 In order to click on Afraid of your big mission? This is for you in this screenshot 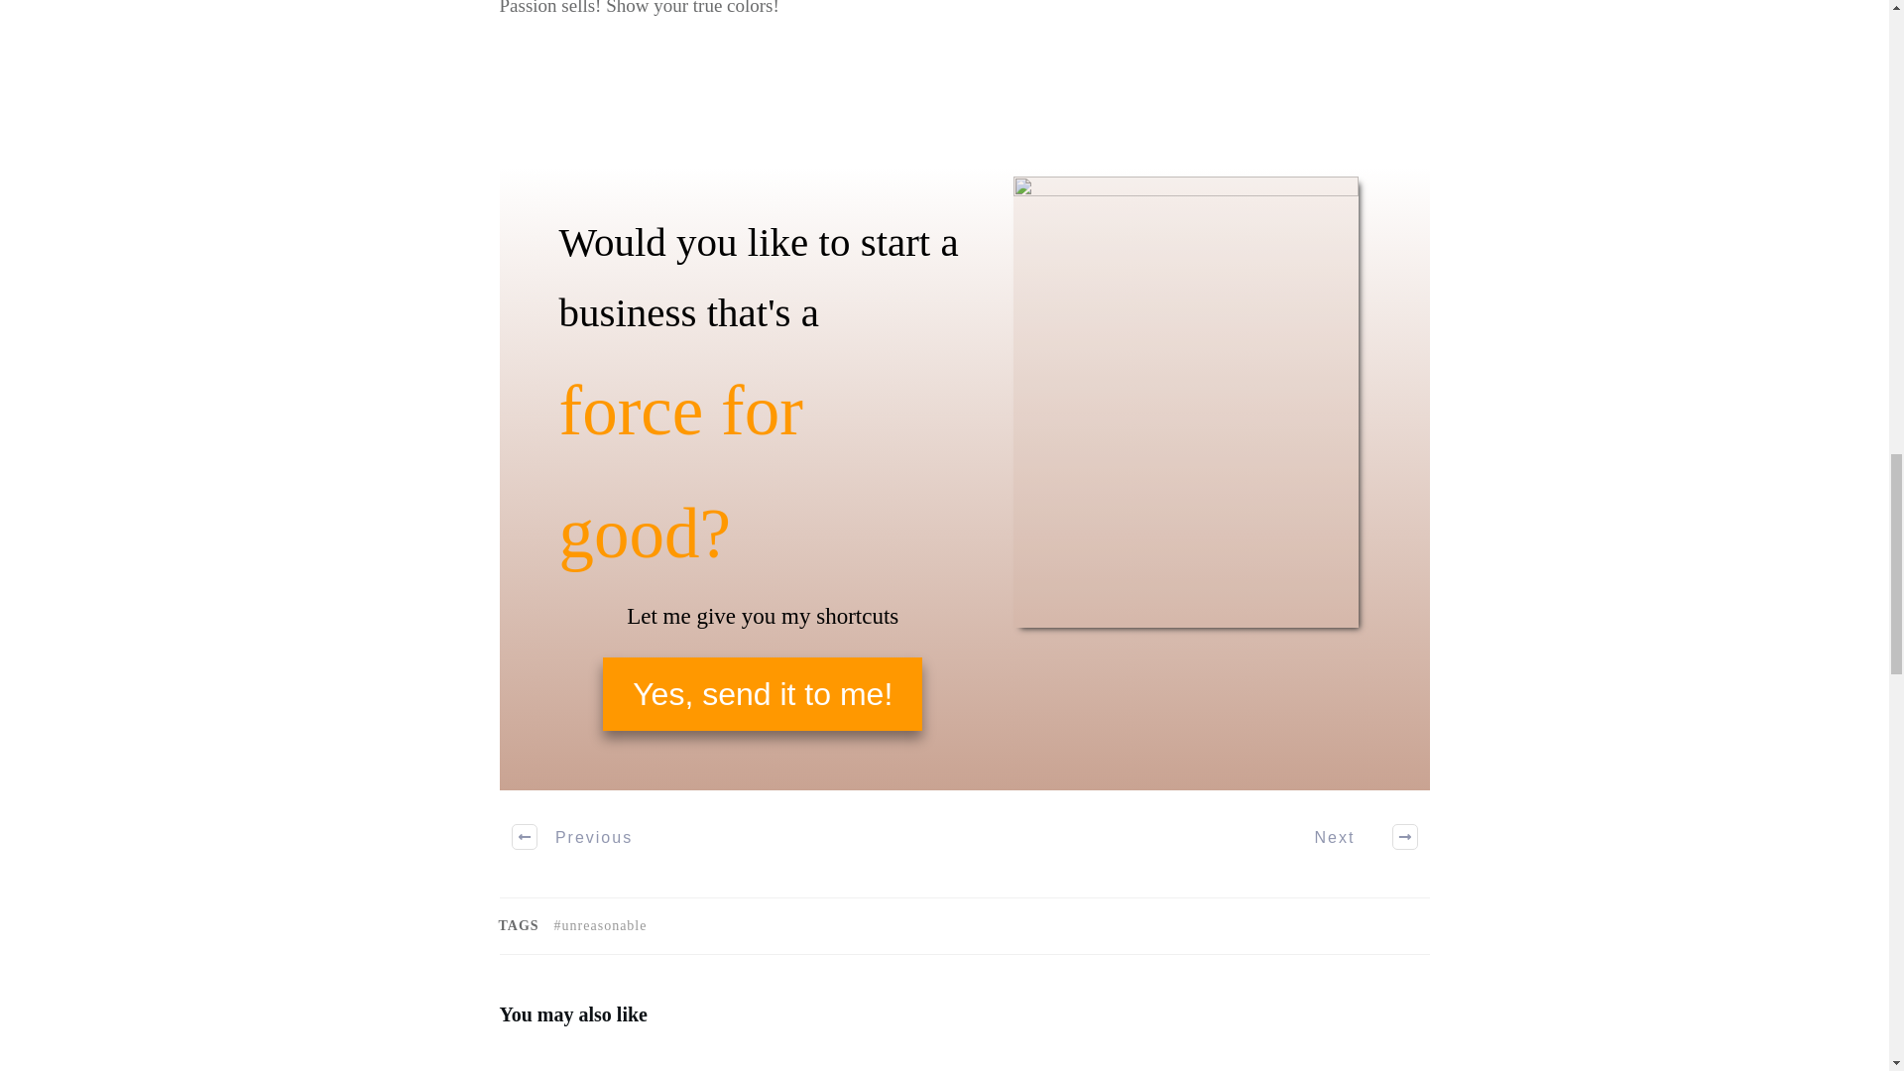, I will do `click(1201, 1060)`.